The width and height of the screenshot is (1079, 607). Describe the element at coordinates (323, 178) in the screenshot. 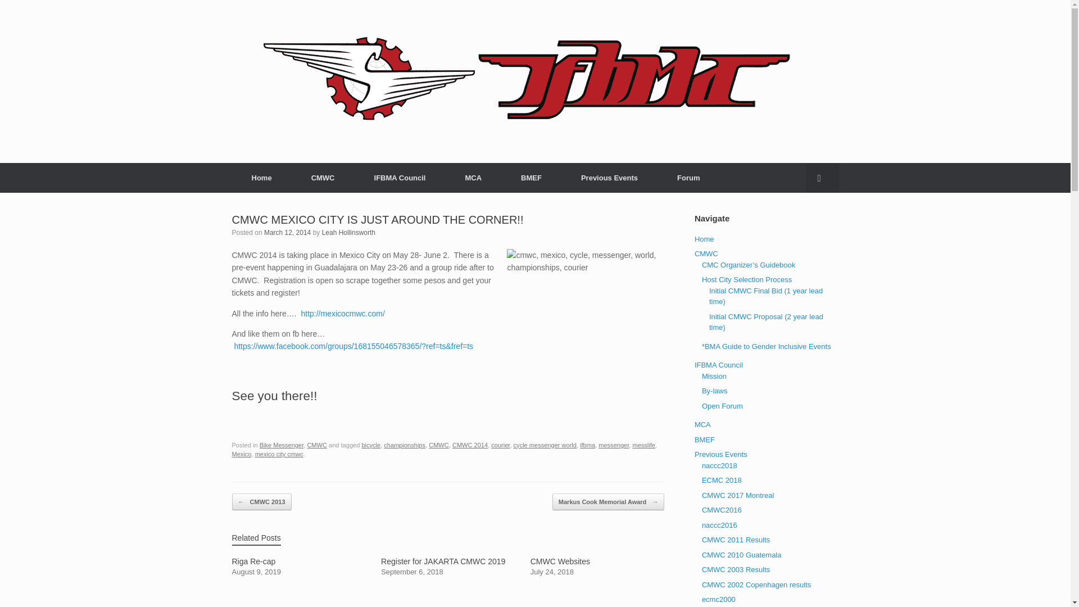

I see `CMWC` at that location.